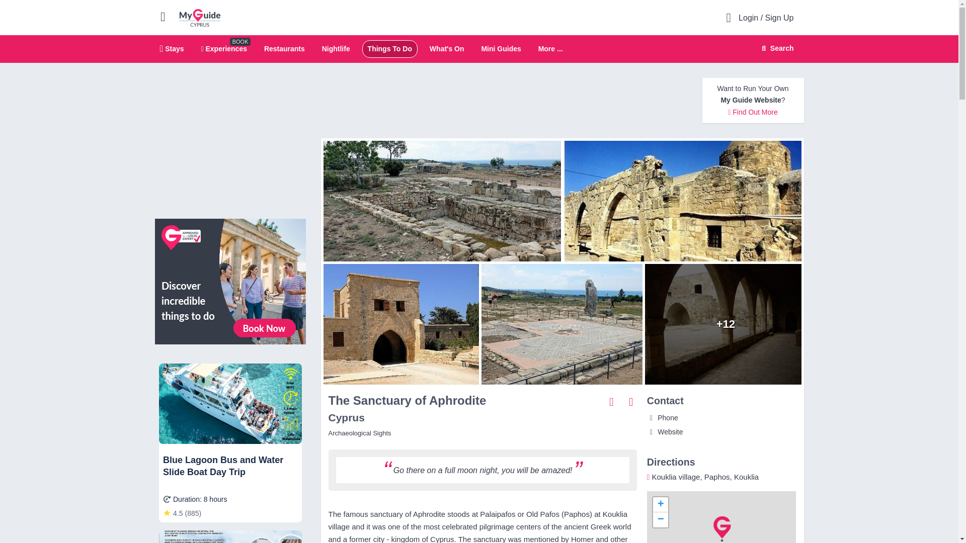  Describe the element at coordinates (439, 201) in the screenshot. I see `The Sanctuary of Aphrodite` at that location.